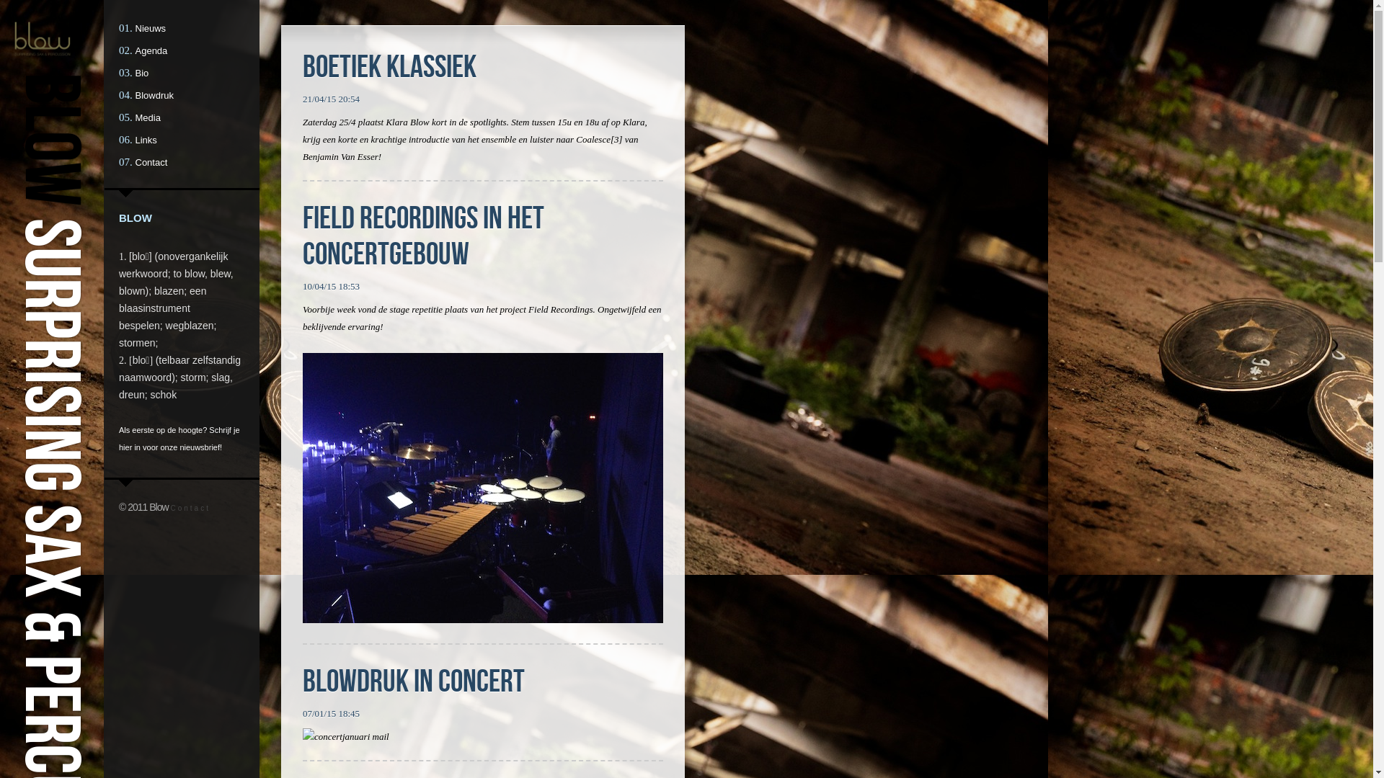 Image resolution: width=1384 pixels, height=778 pixels. I want to click on Contact, so click(151, 163).